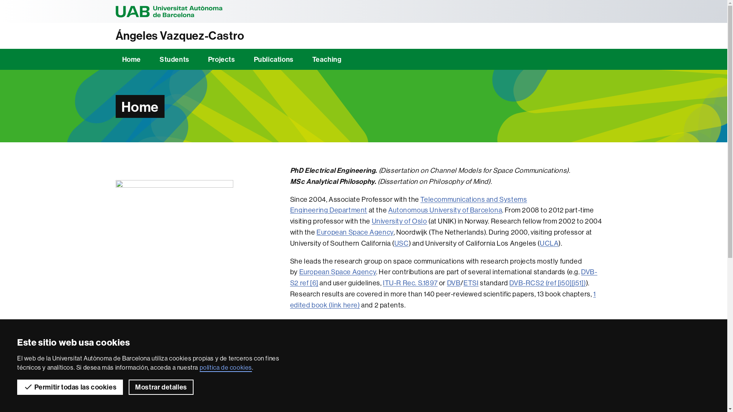  What do you see at coordinates (402, 243) in the screenshot?
I see `USC` at bounding box center [402, 243].